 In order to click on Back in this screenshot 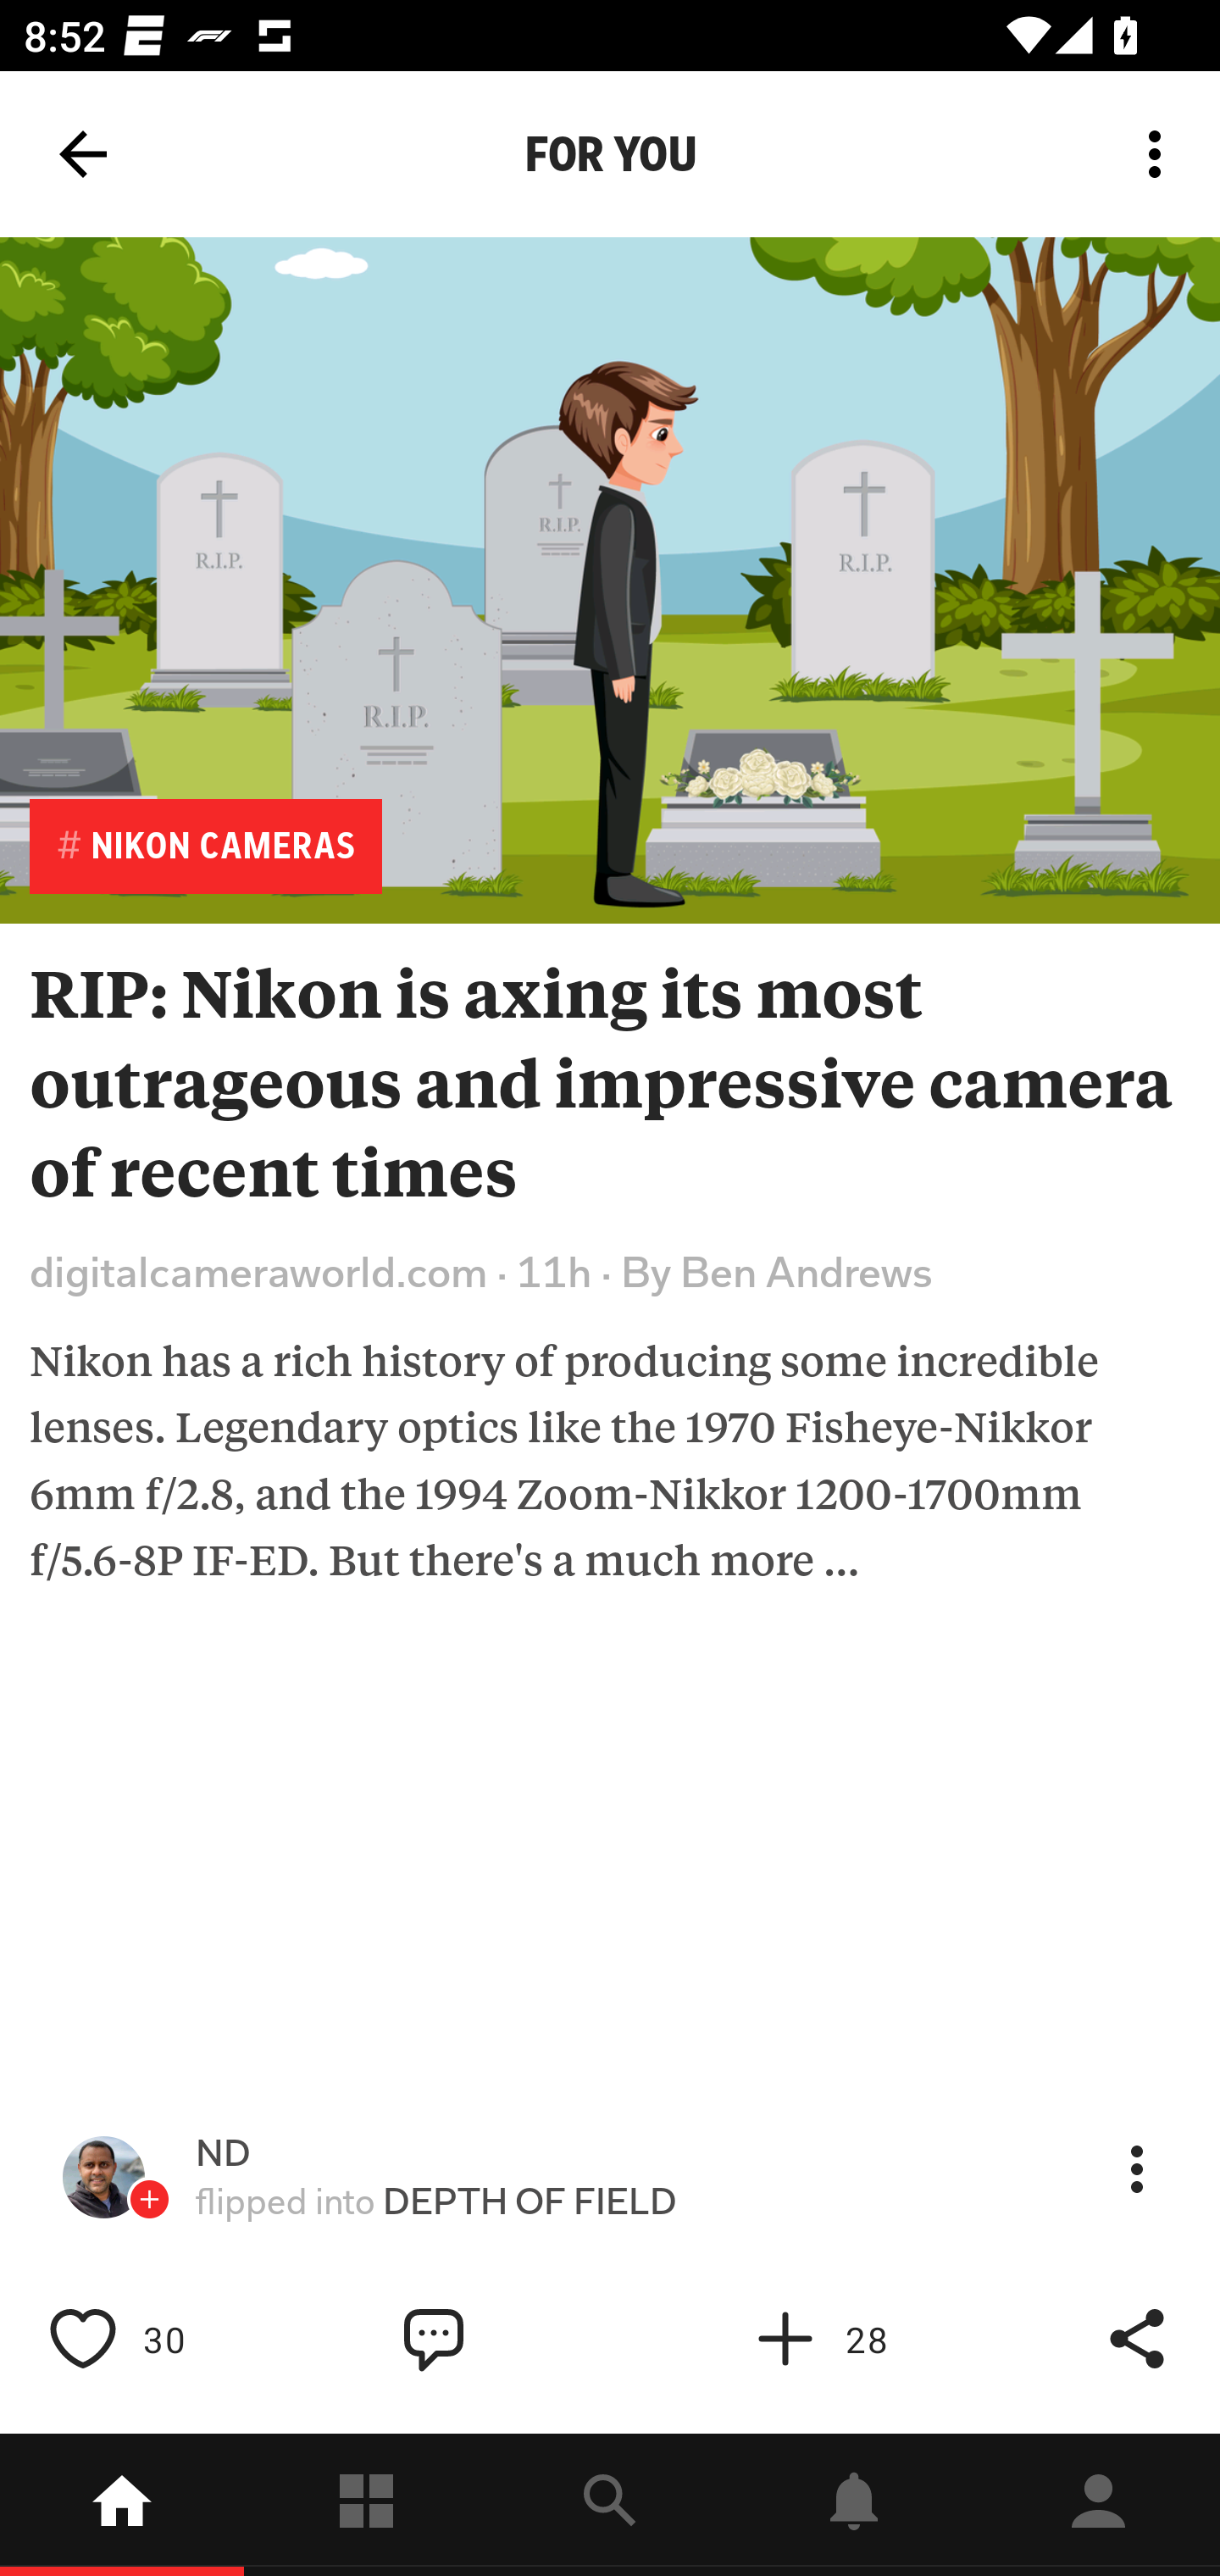, I will do `click(83, 154)`.